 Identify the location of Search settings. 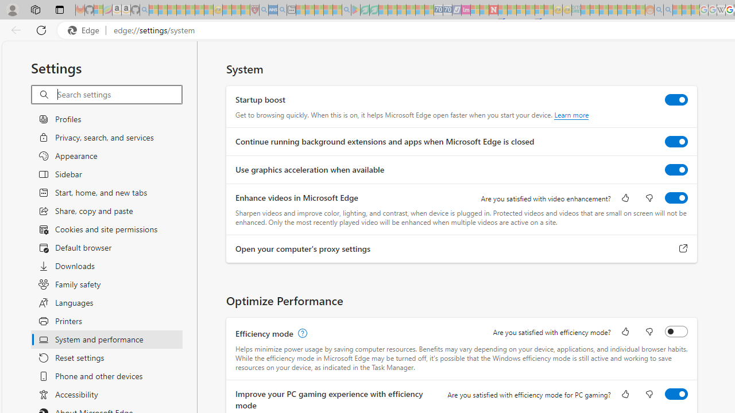
(119, 95).